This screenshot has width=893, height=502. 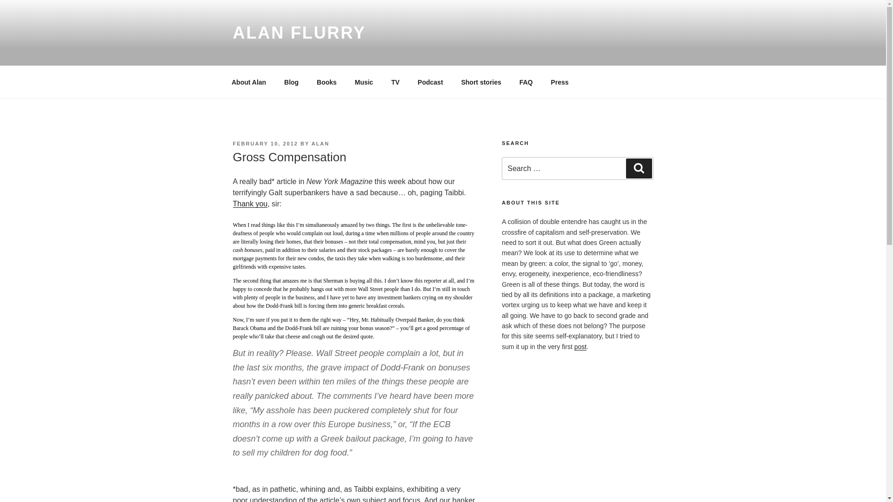 What do you see at coordinates (248, 82) in the screenshot?
I see `About Alan` at bounding box center [248, 82].